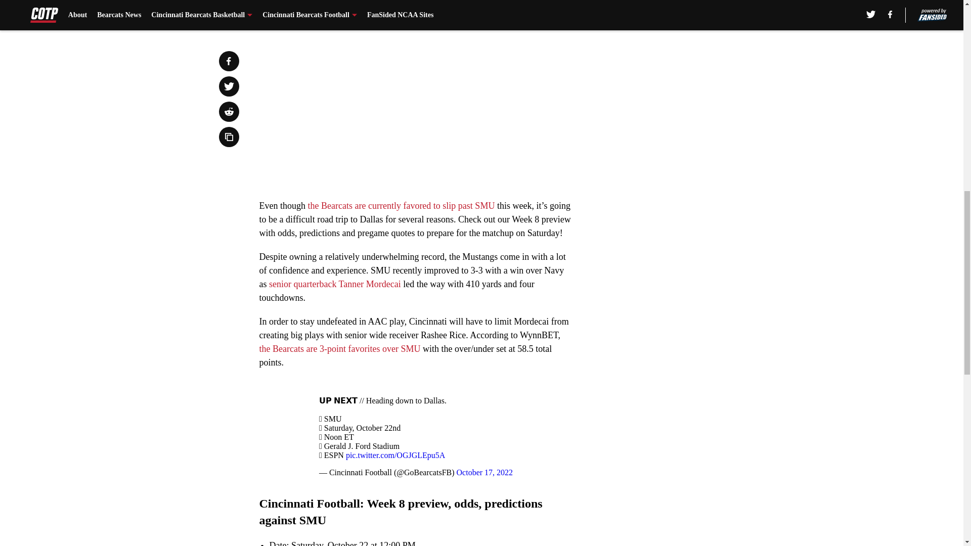 Image resolution: width=971 pixels, height=546 pixels. I want to click on the Bearcats are 3-point favorites over SMU, so click(340, 349).